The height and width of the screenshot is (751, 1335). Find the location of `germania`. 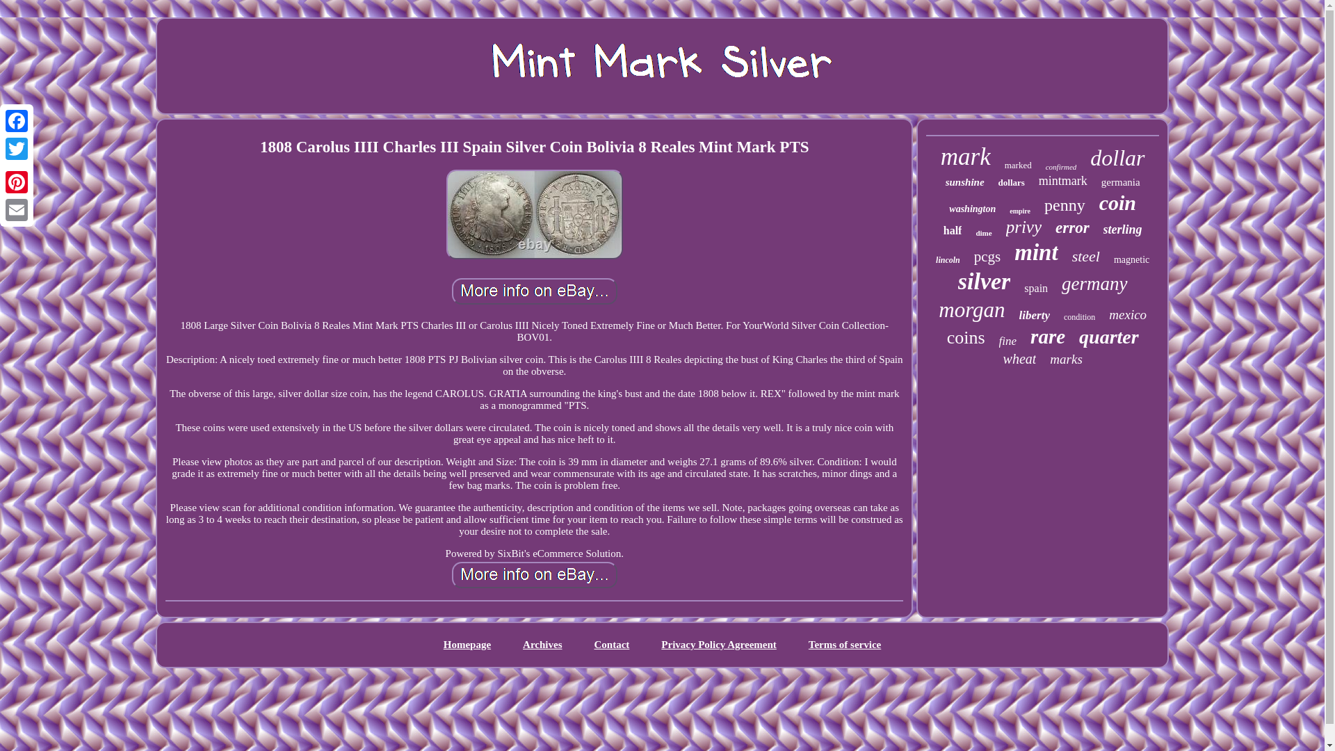

germania is located at coordinates (1121, 182).